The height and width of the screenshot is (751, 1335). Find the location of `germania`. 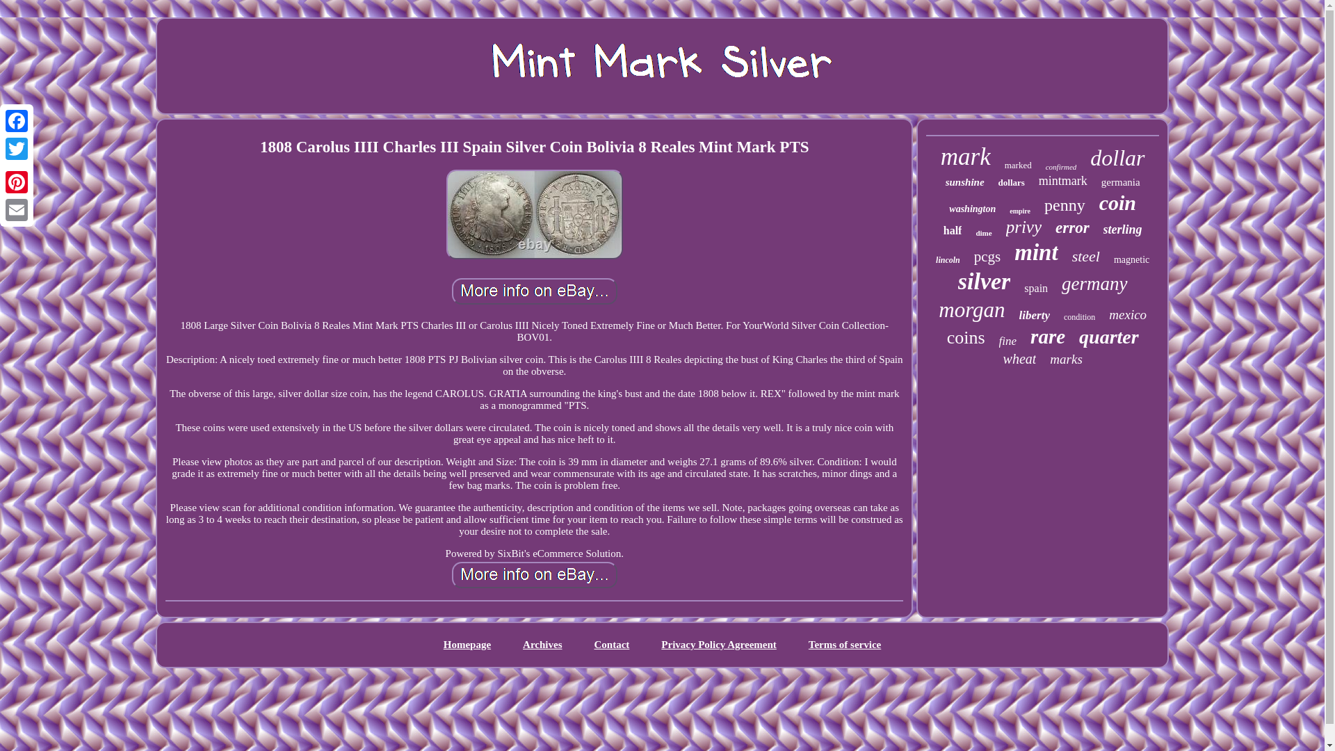

germania is located at coordinates (1121, 182).